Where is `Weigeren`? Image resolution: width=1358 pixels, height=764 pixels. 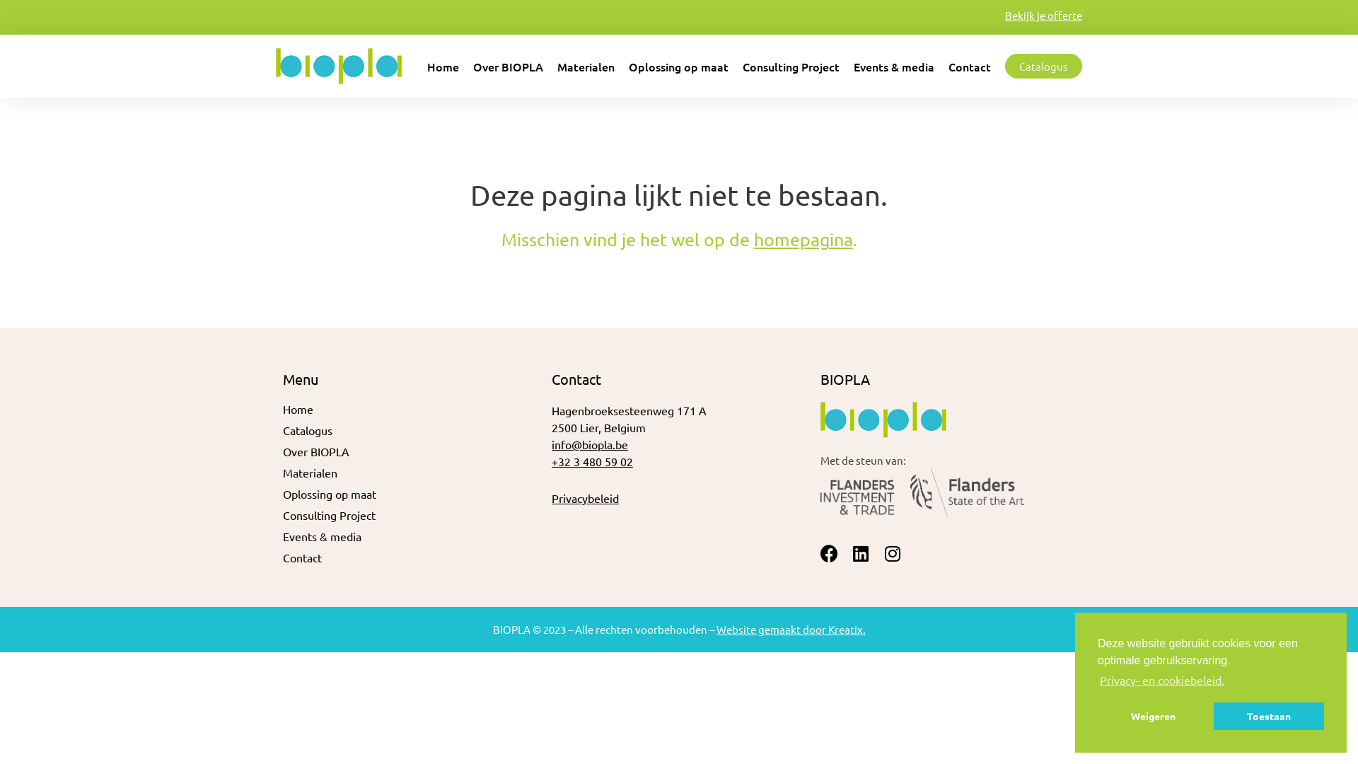 Weigeren is located at coordinates (1153, 716).